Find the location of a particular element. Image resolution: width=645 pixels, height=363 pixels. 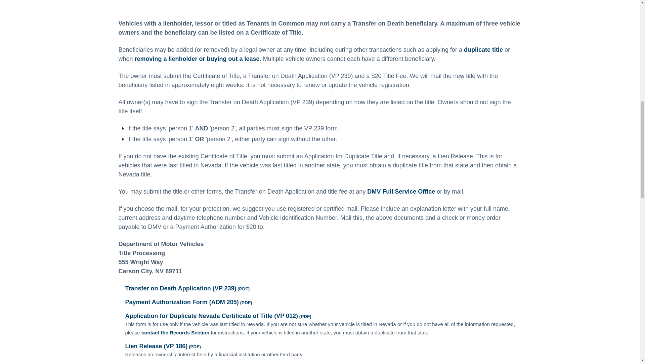

duplicate title is located at coordinates (483, 50).